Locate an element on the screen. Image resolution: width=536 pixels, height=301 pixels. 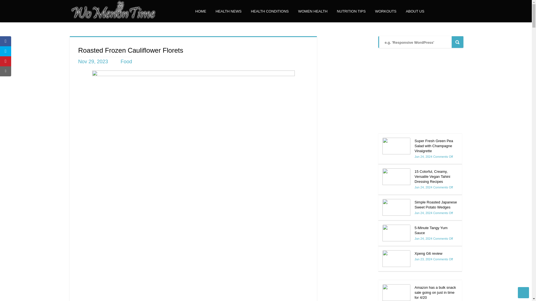
HEALTH NEWS is located at coordinates (228, 11).